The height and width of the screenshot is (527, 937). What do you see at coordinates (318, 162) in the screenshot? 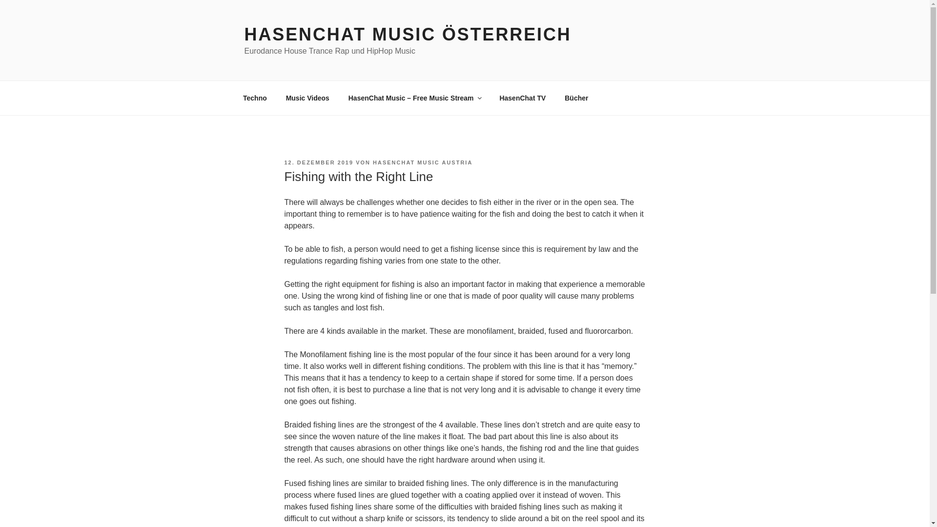
I see `12. DEZEMBER 2019` at bounding box center [318, 162].